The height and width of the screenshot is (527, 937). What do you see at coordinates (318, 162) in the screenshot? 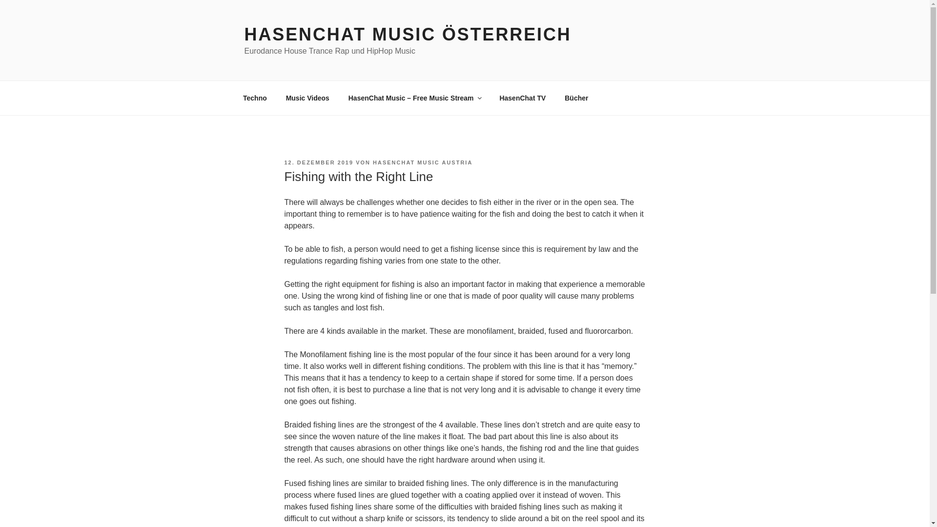
I see `12. DEZEMBER 2019` at bounding box center [318, 162].